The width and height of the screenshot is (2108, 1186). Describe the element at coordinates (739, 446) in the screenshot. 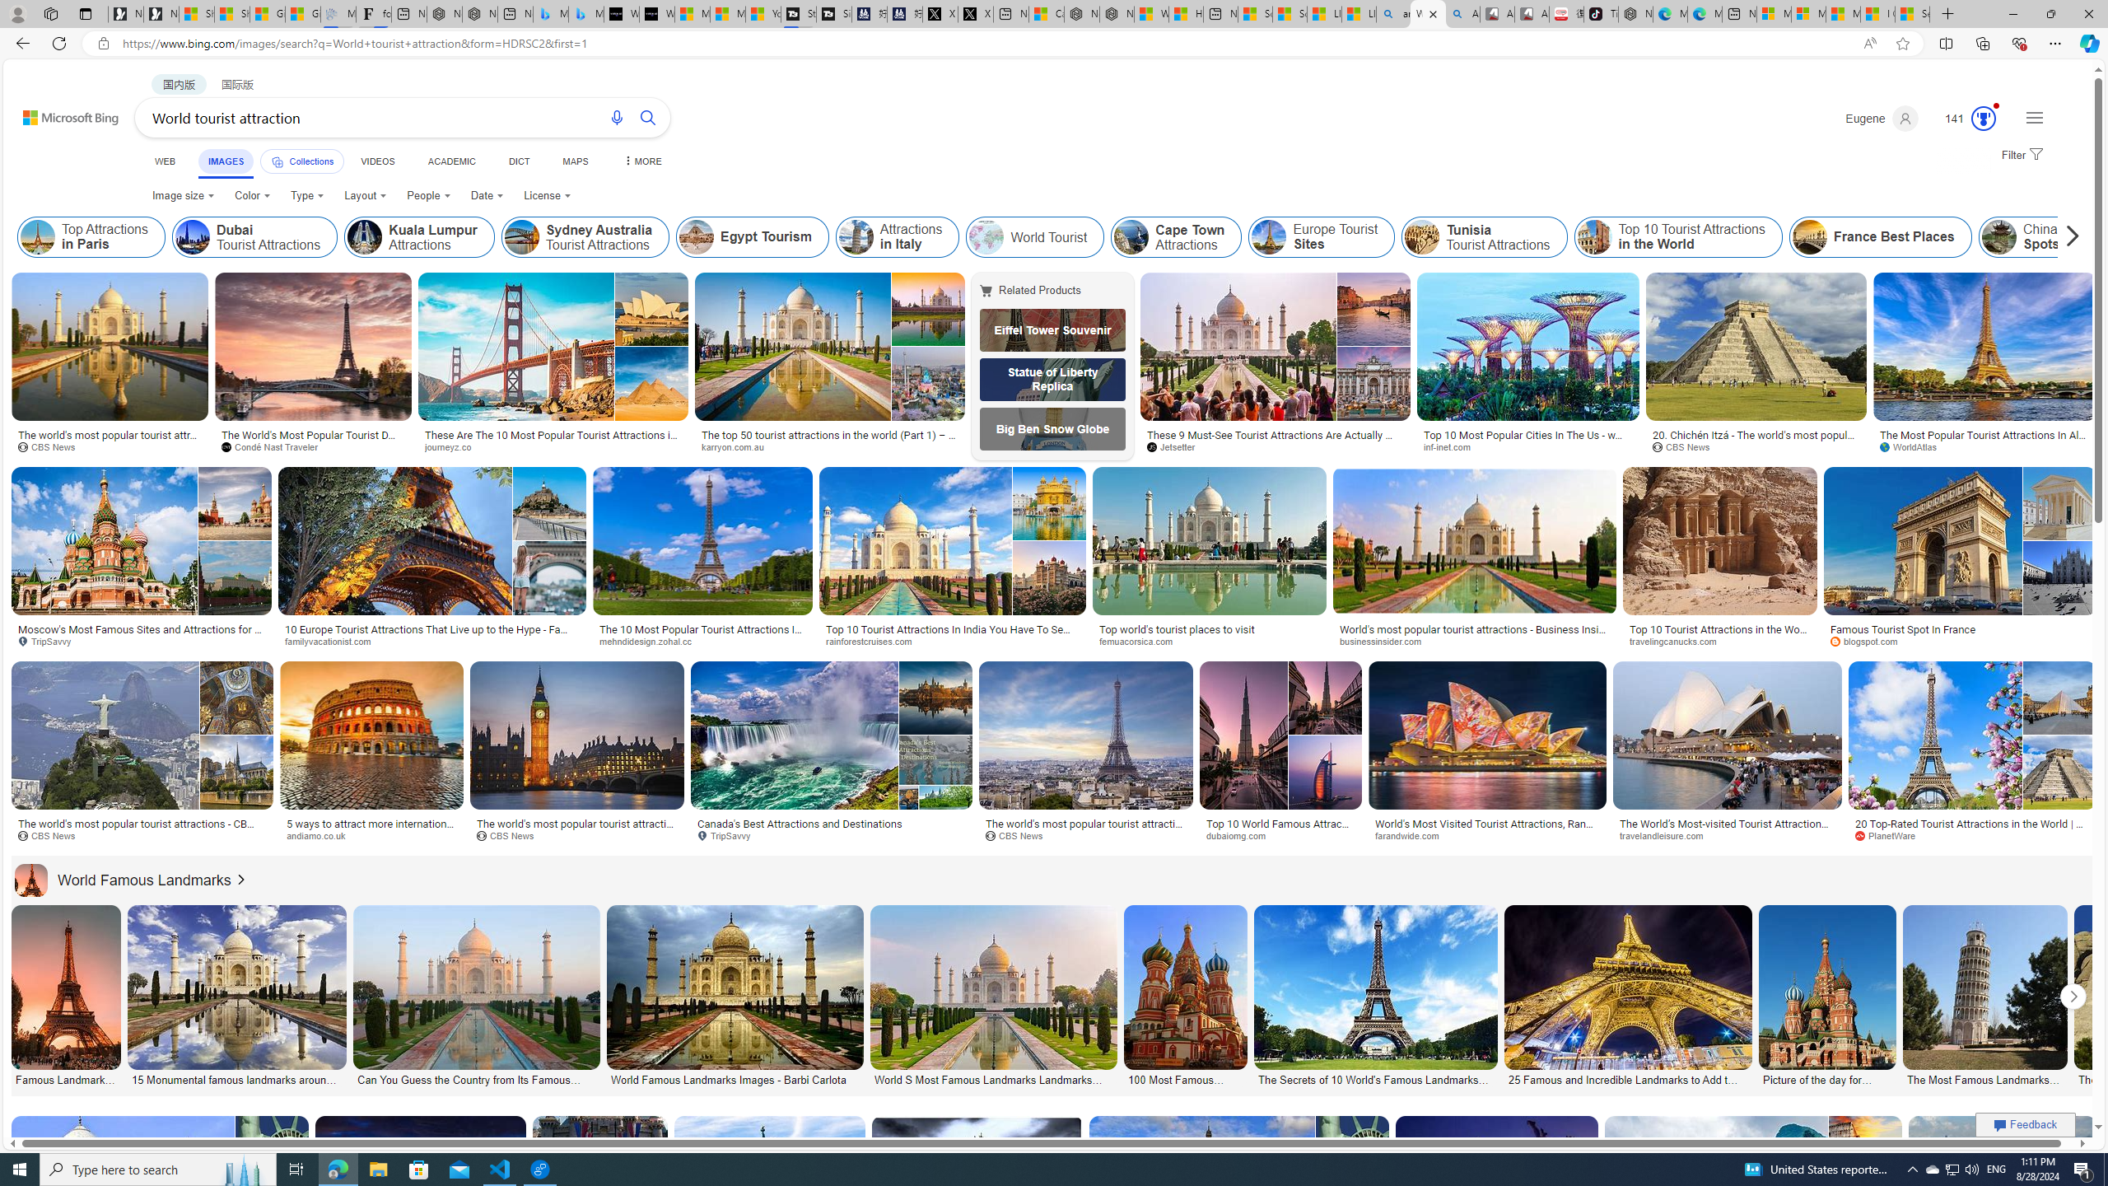

I see `karryon.com.au` at that location.